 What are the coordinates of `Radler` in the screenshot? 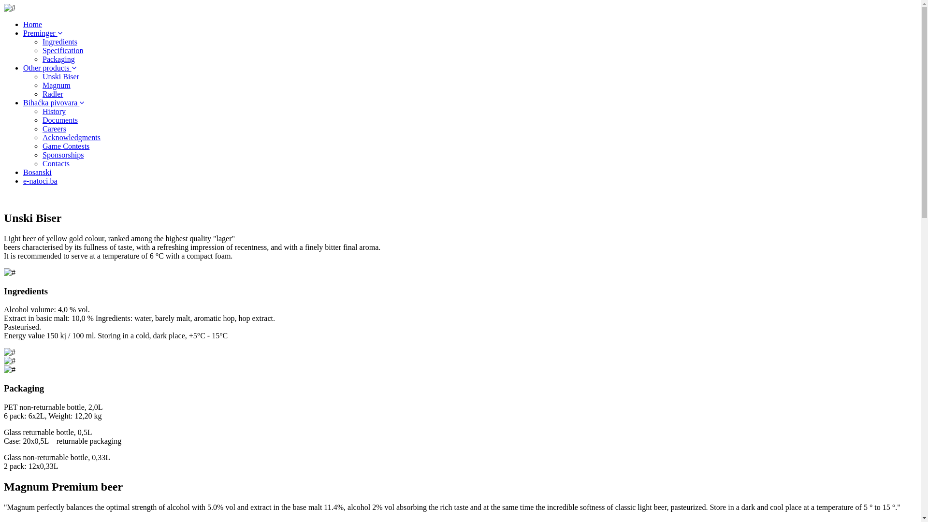 It's located at (53, 94).